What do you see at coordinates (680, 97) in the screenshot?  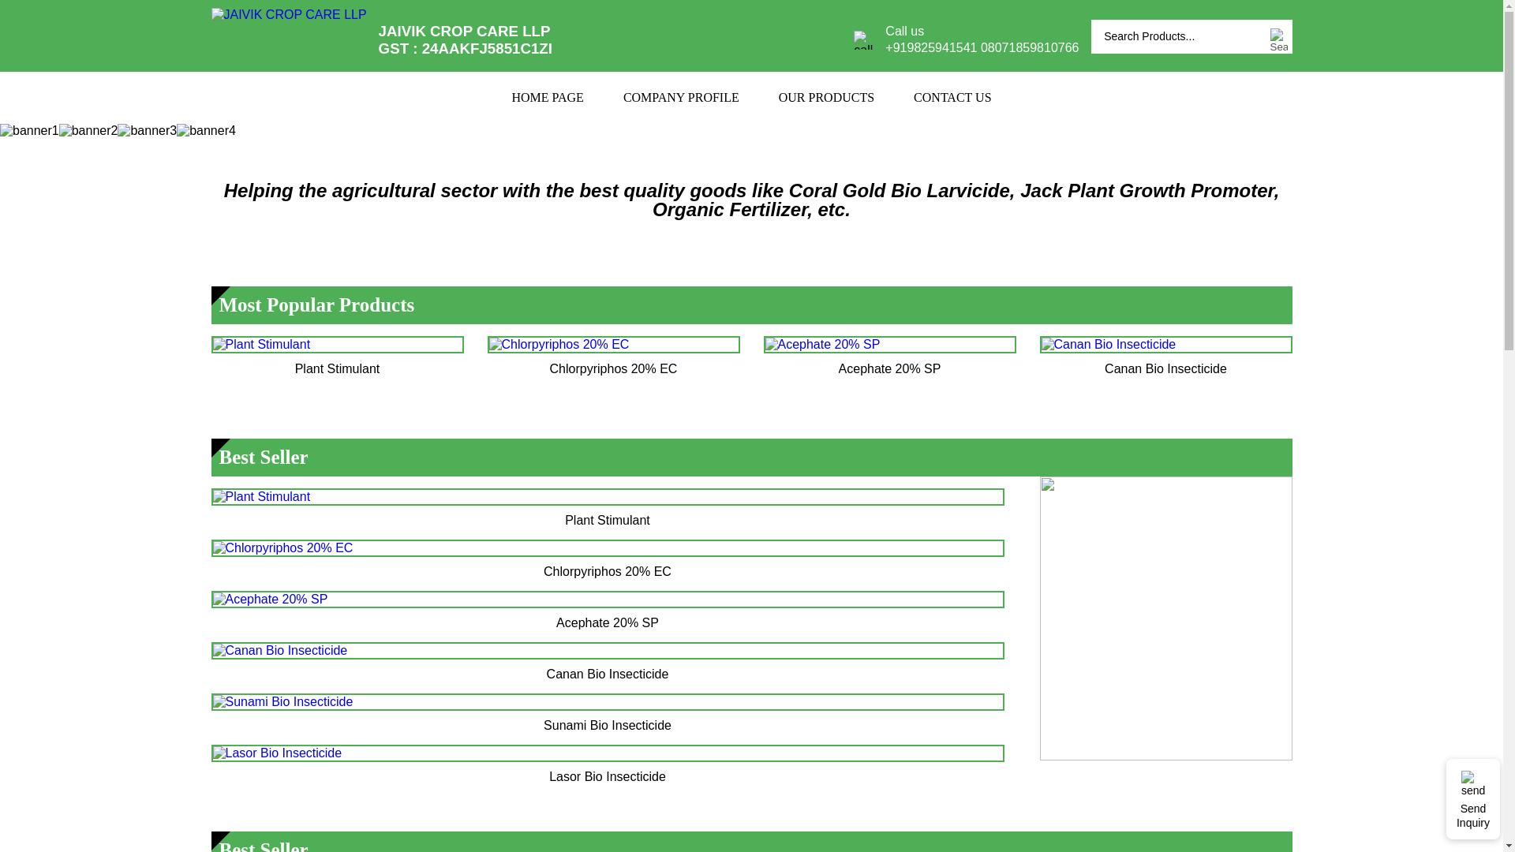 I see `COMPANY PROFILE` at bounding box center [680, 97].